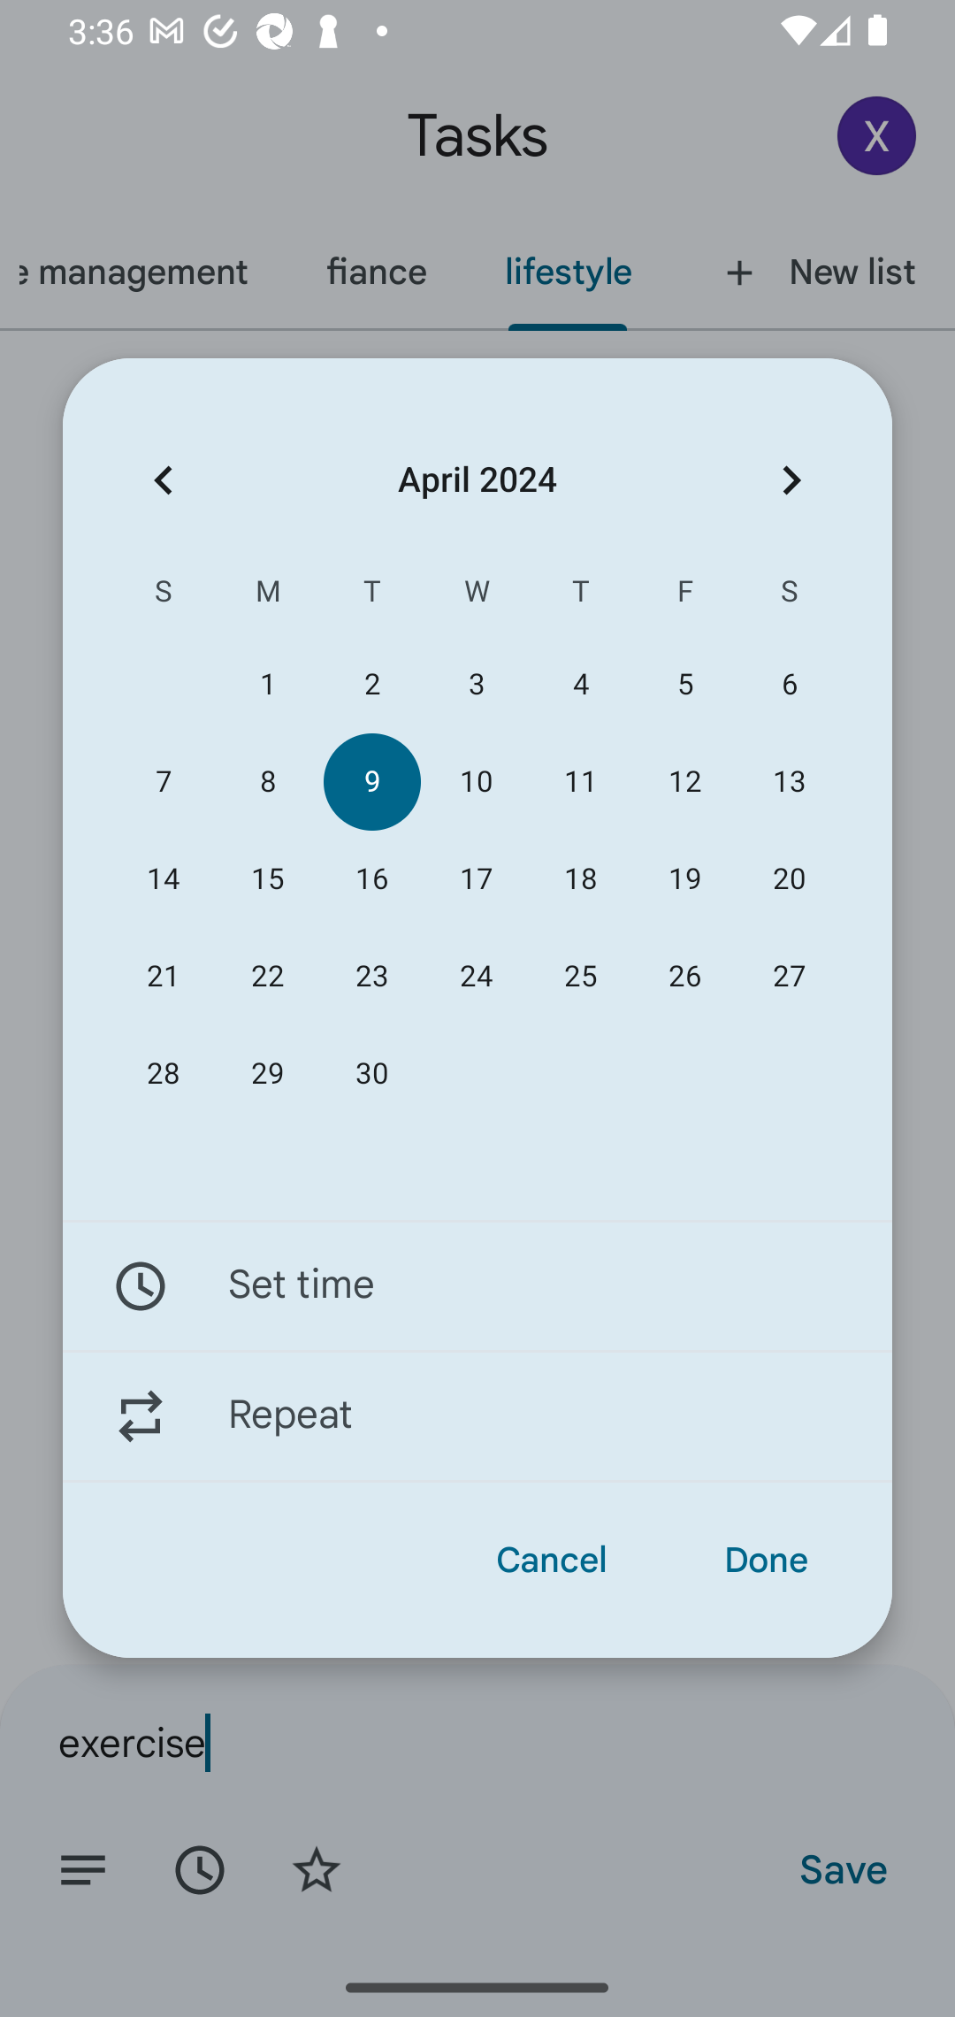 The width and height of the screenshot is (955, 2017). What do you see at coordinates (552, 1561) in the screenshot?
I see `Cancel` at bounding box center [552, 1561].